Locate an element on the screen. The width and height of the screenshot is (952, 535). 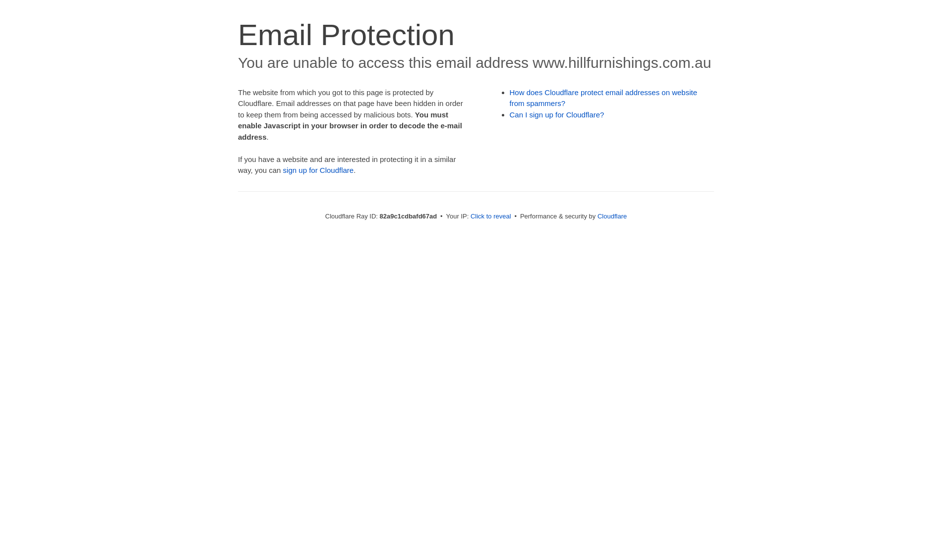
Click to reveal is located at coordinates (491, 216).